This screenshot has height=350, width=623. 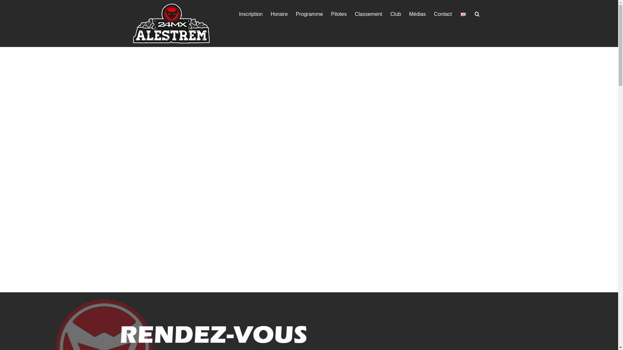 What do you see at coordinates (250, 14) in the screenshot?
I see `Inscription` at bounding box center [250, 14].